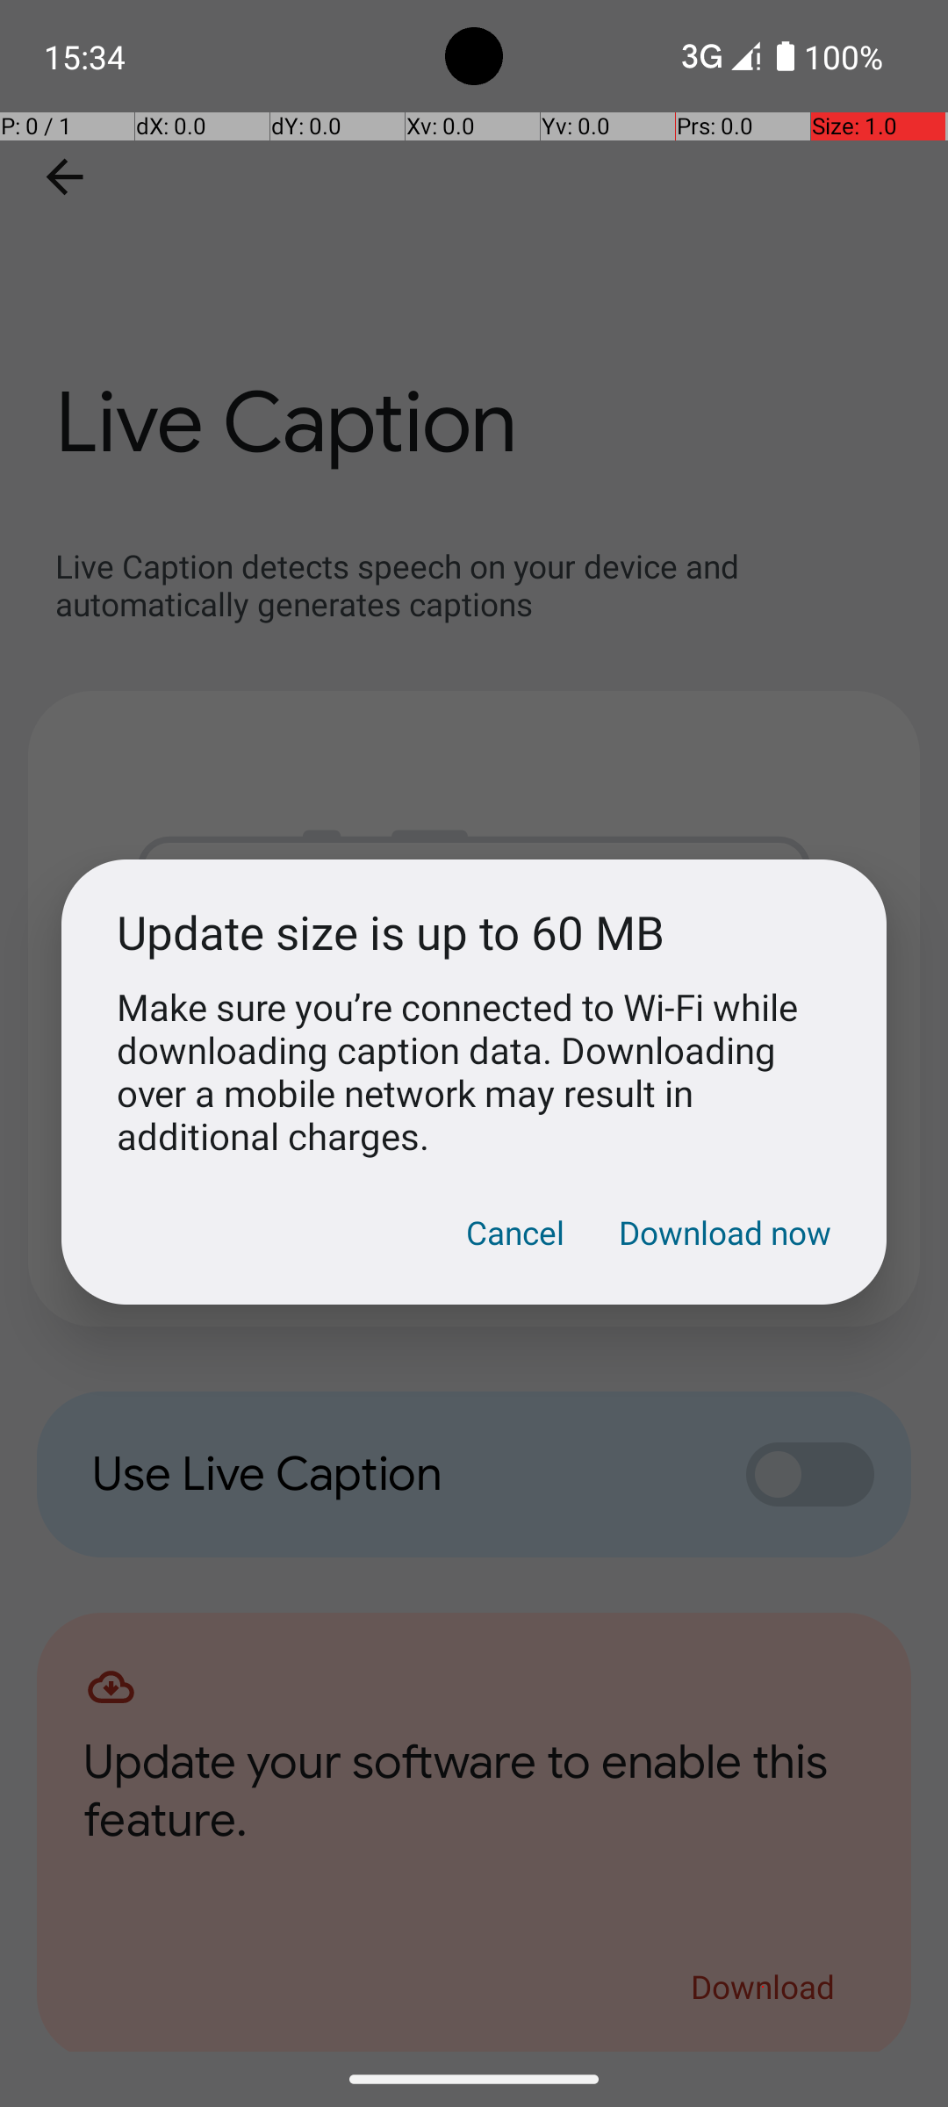 The width and height of the screenshot is (948, 2107). Describe the element at coordinates (474, 932) in the screenshot. I see `Update size is up to 60 MB` at that location.